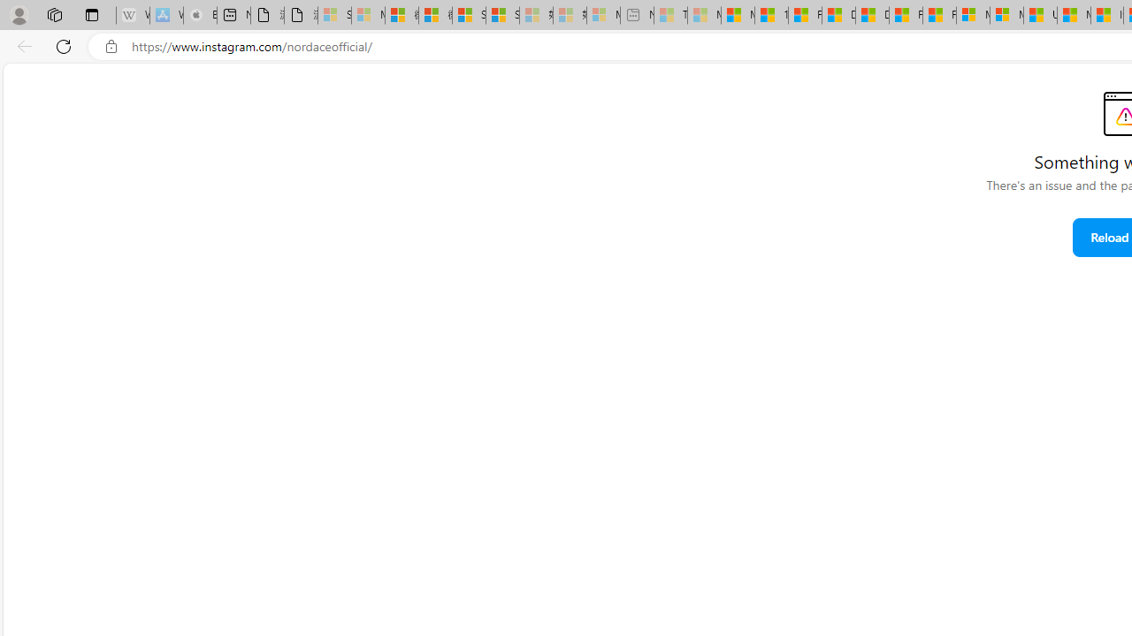  I want to click on Microsoft Services Agreement - Sleeping, so click(368, 16).